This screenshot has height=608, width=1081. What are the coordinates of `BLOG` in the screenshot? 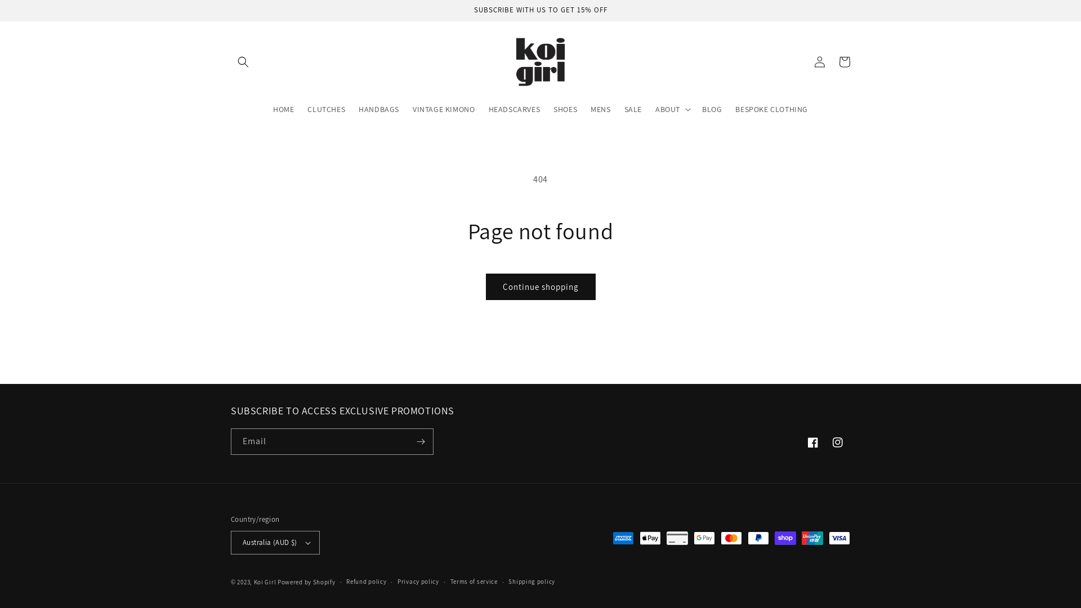 It's located at (712, 109).